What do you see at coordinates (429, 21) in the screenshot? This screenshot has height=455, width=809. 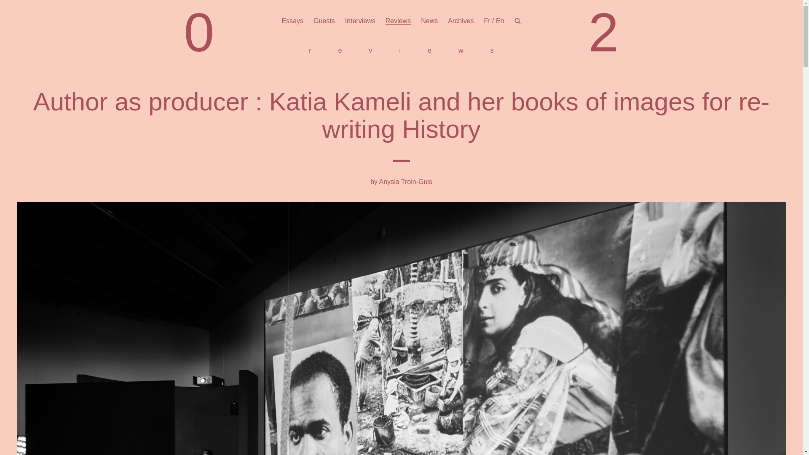 I see `News` at bounding box center [429, 21].